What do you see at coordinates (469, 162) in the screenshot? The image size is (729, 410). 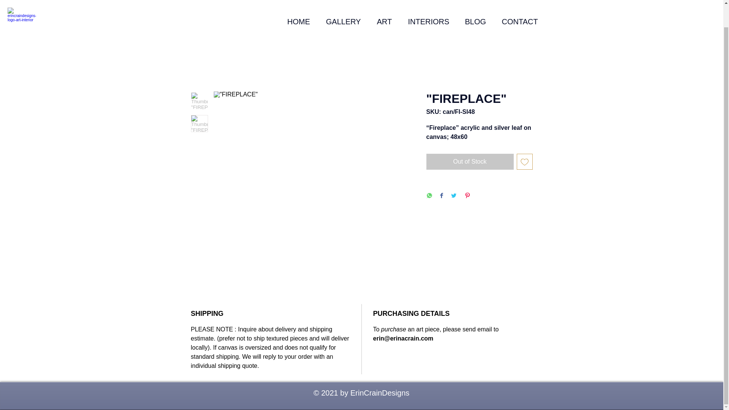 I see `Out of Stock` at bounding box center [469, 162].